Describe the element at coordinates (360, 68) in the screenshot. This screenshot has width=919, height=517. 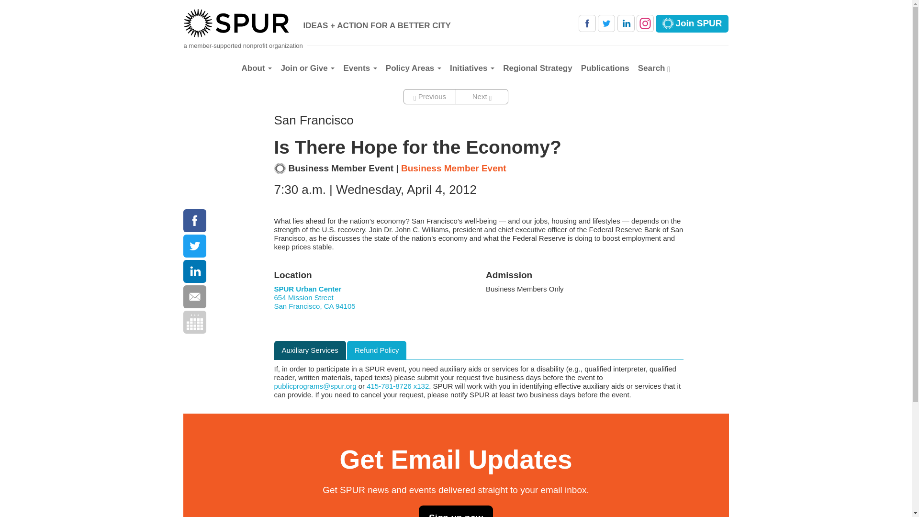
I see `Events` at that location.